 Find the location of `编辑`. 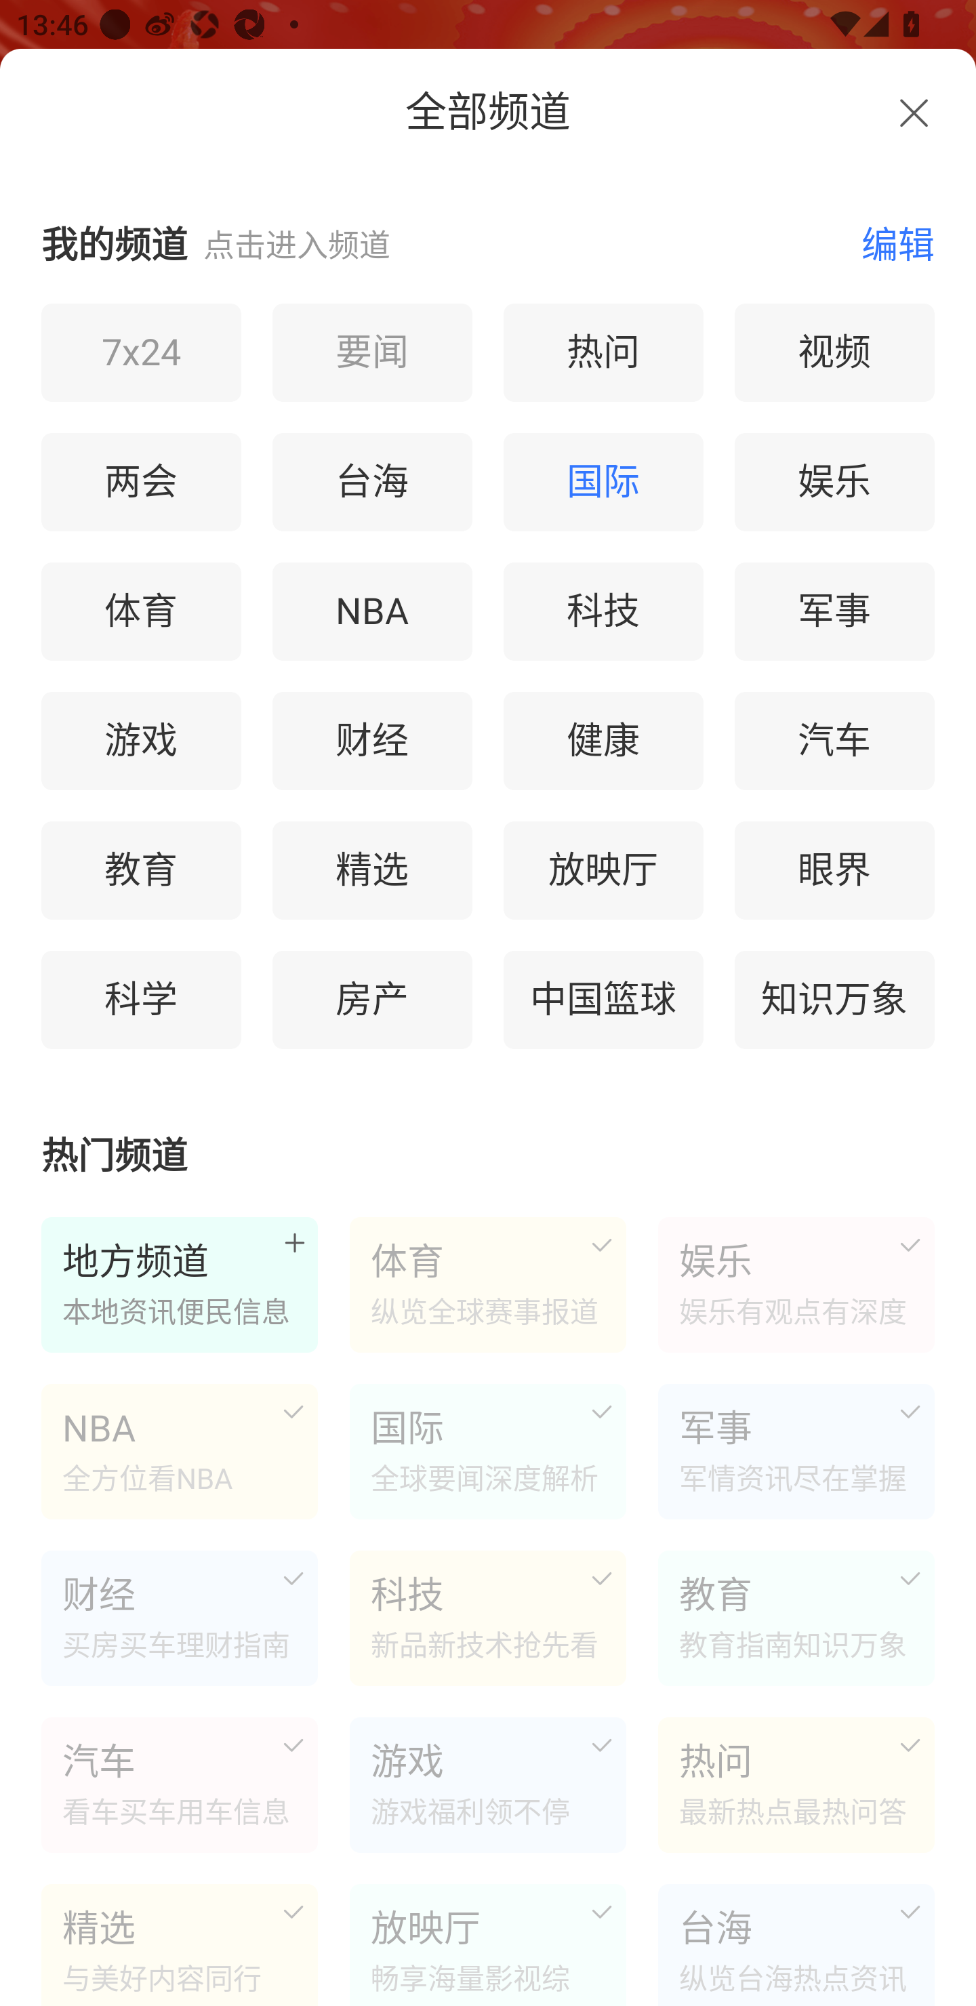

编辑 is located at coordinates (885, 243).